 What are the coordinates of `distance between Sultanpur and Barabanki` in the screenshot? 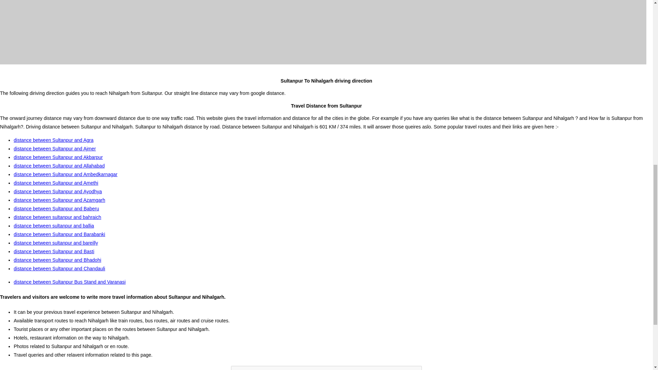 It's located at (60, 234).